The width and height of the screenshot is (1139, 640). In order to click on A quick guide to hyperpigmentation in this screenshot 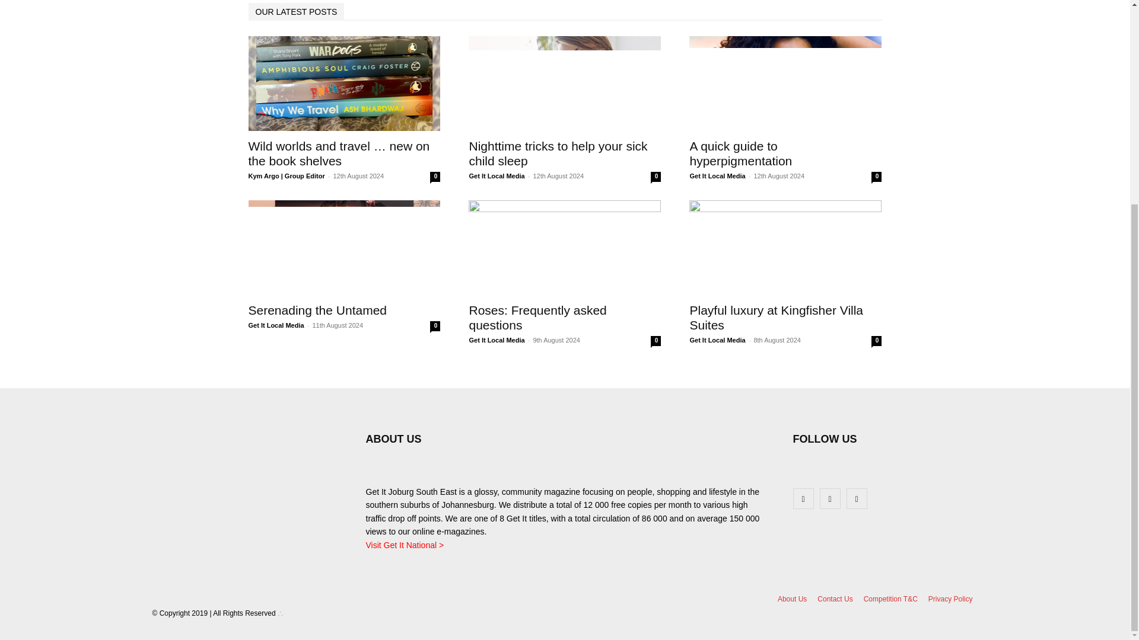, I will do `click(785, 83)`.